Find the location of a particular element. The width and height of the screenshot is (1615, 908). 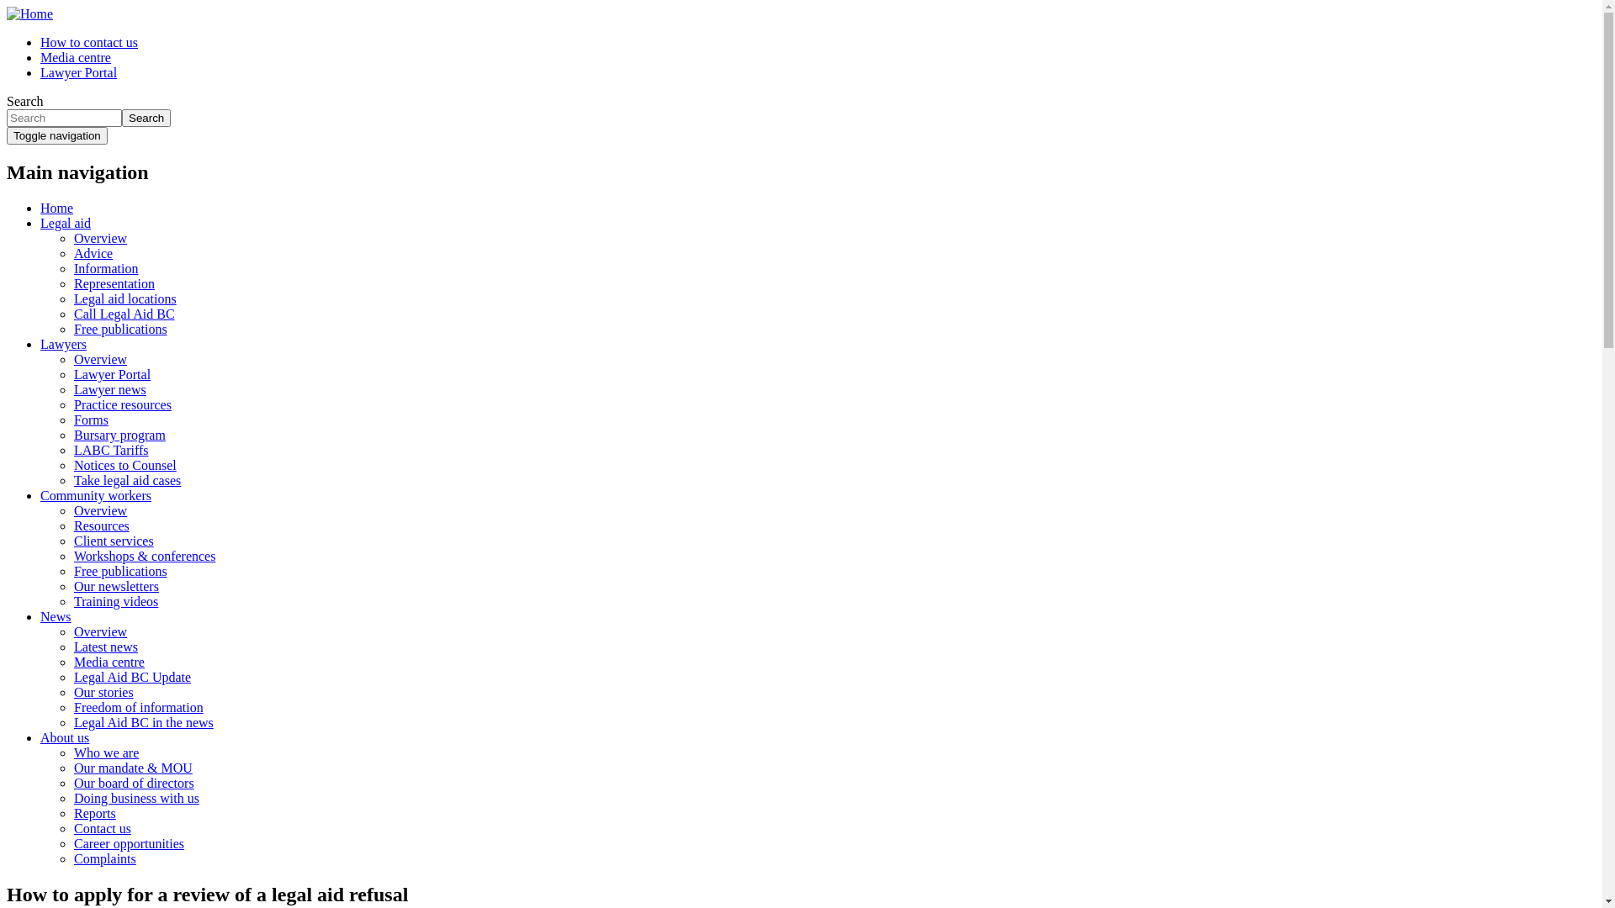

Who we are is located at coordinates (106, 753).